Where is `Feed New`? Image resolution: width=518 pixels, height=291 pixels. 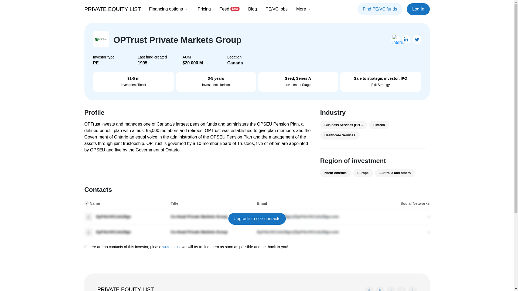 Feed New is located at coordinates (229, 9).